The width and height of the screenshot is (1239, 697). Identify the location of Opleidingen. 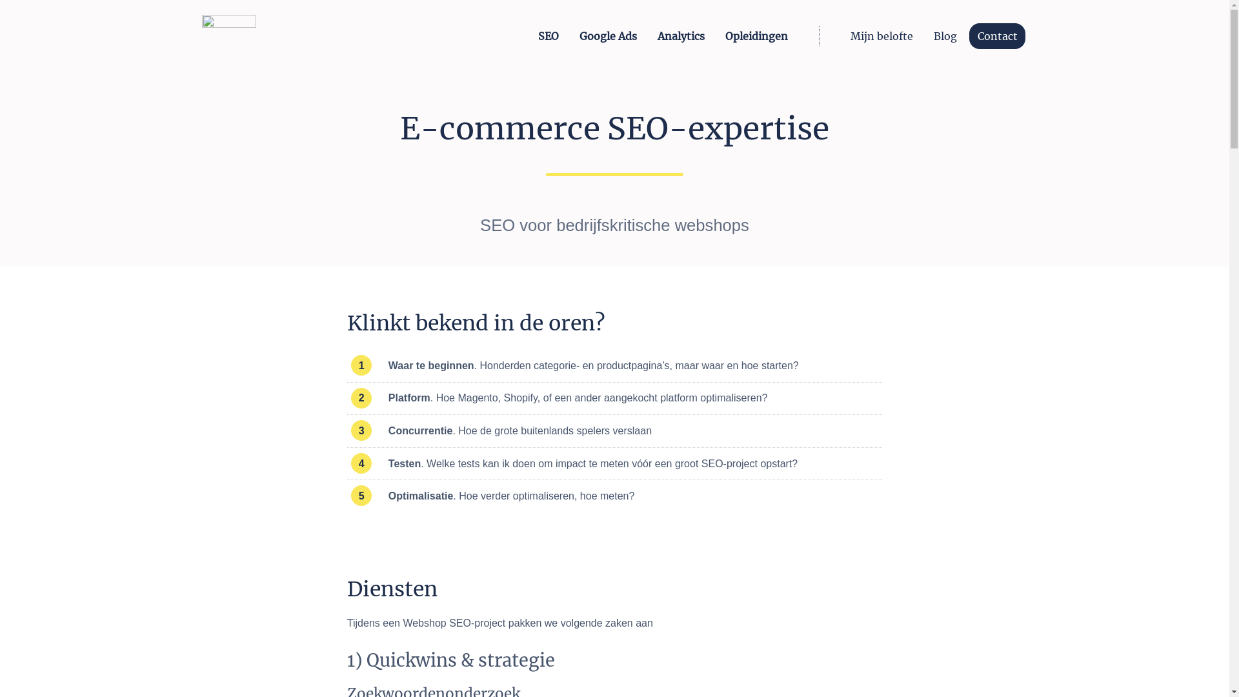
(756, 36).